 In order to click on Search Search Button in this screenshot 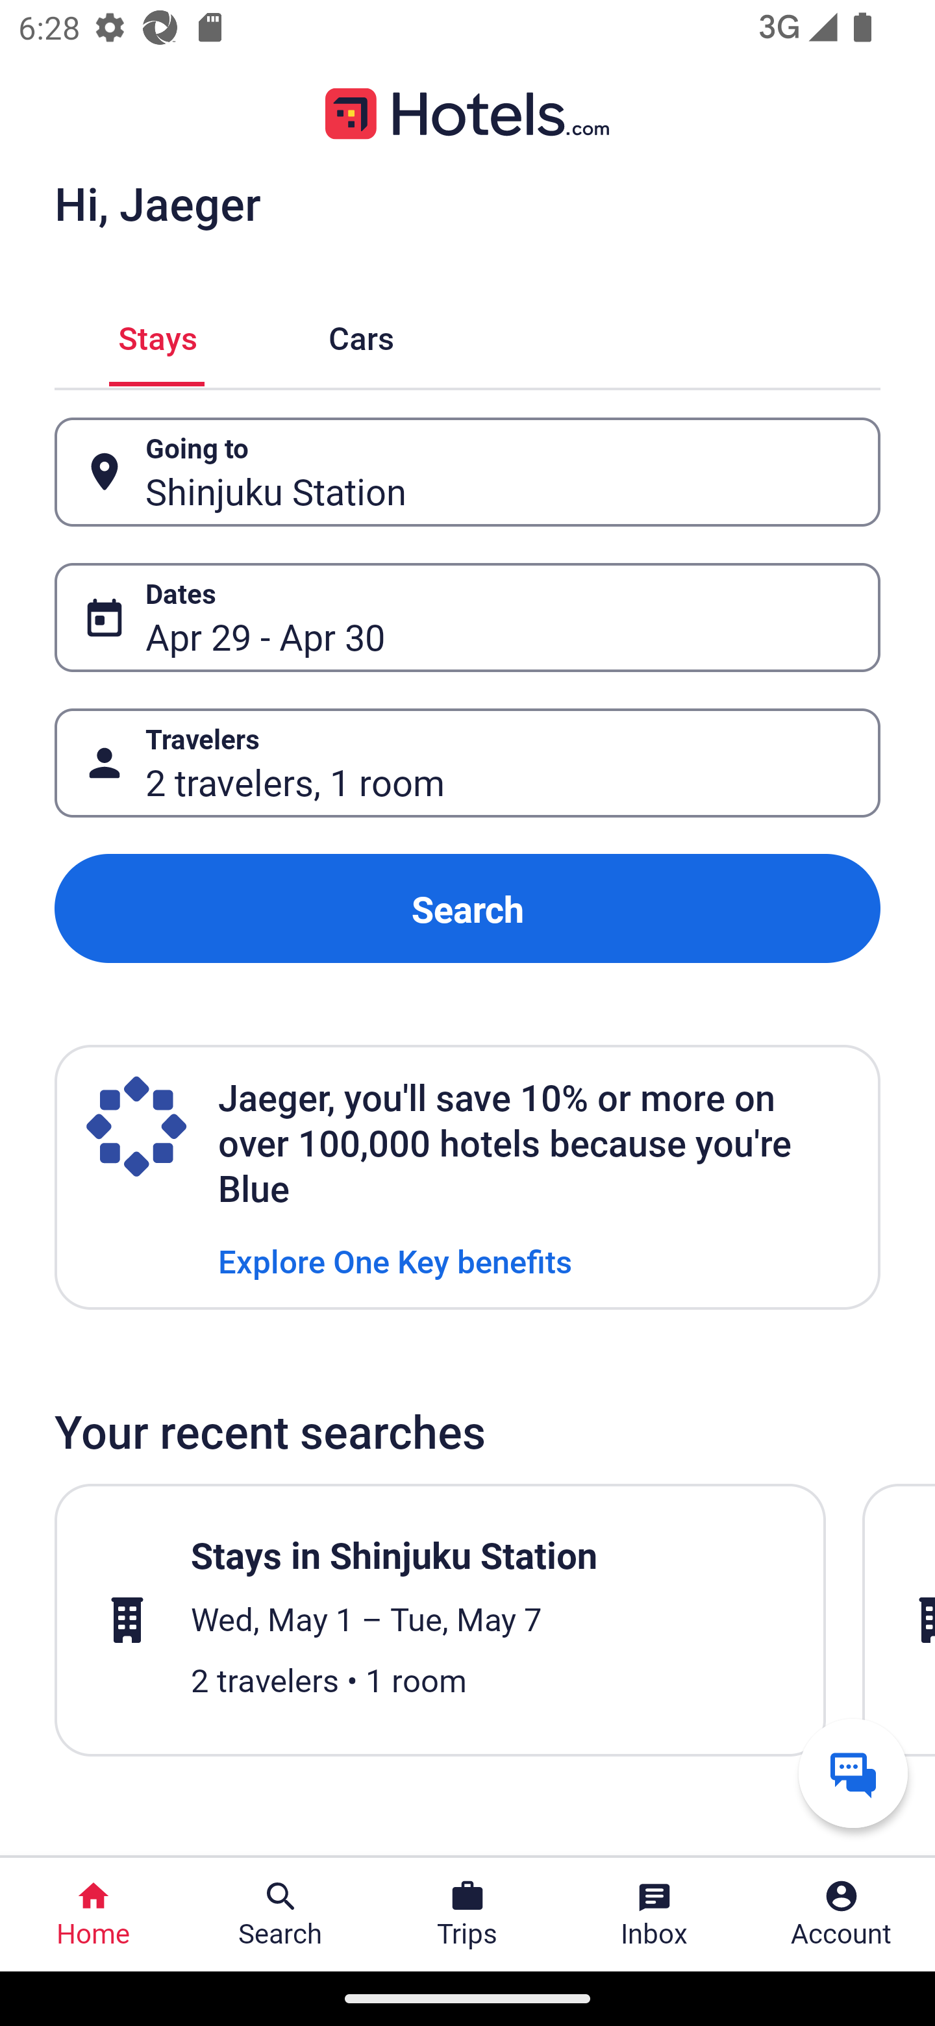, I will do `click(280, 1914)`.